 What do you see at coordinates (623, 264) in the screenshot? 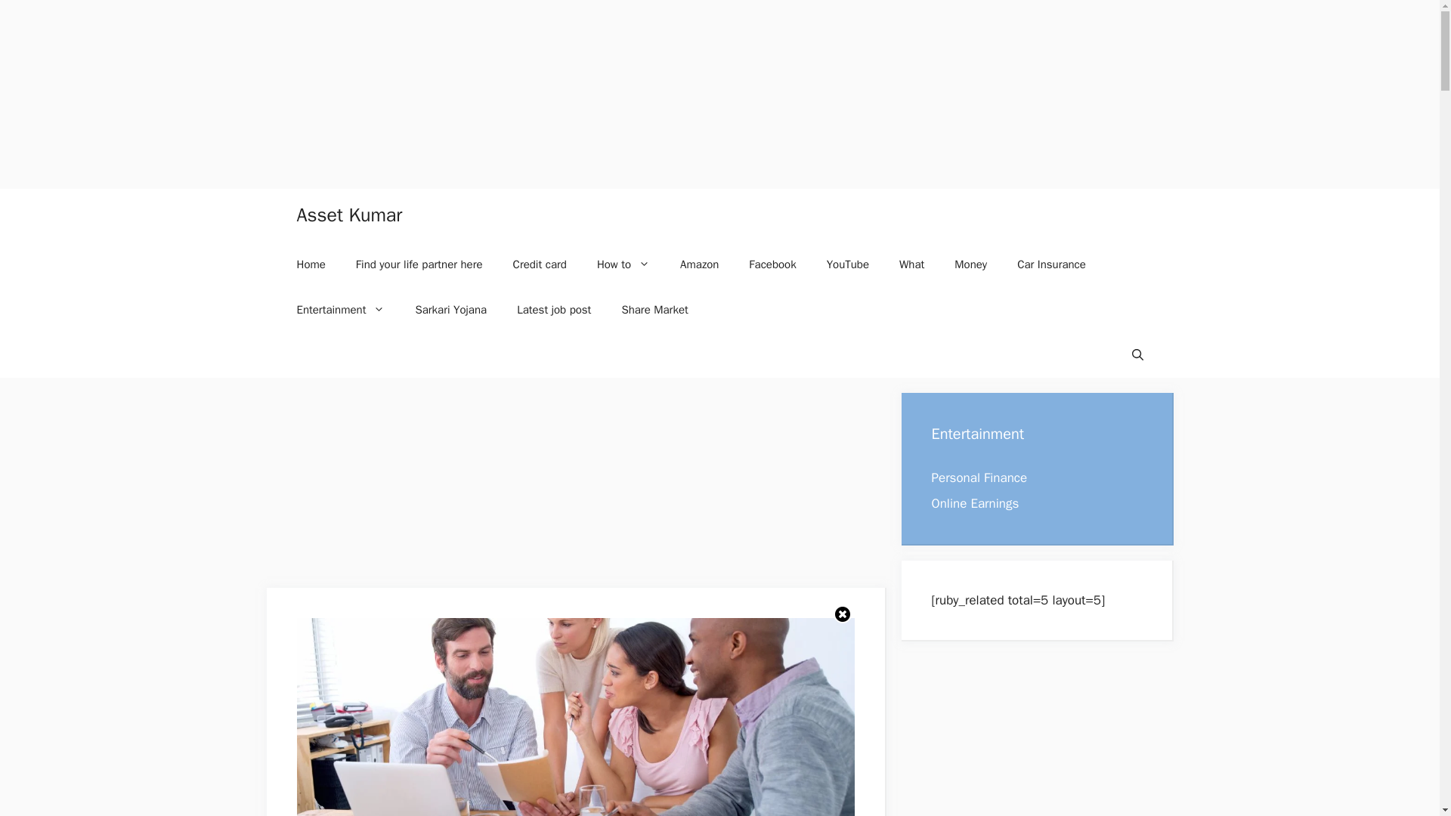
I see `How to` at bounding box center [623, 264].